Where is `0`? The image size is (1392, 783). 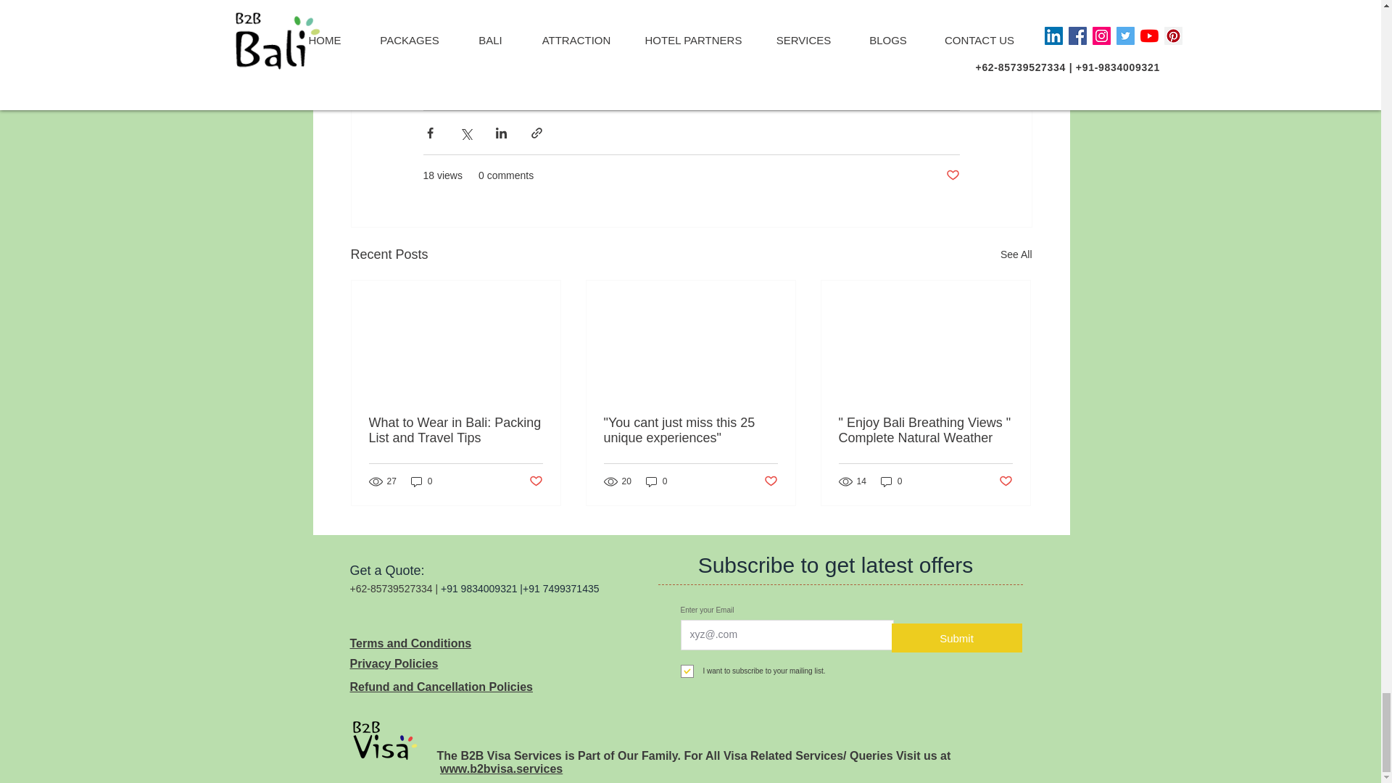
0 is located at coordinates (422, 481).